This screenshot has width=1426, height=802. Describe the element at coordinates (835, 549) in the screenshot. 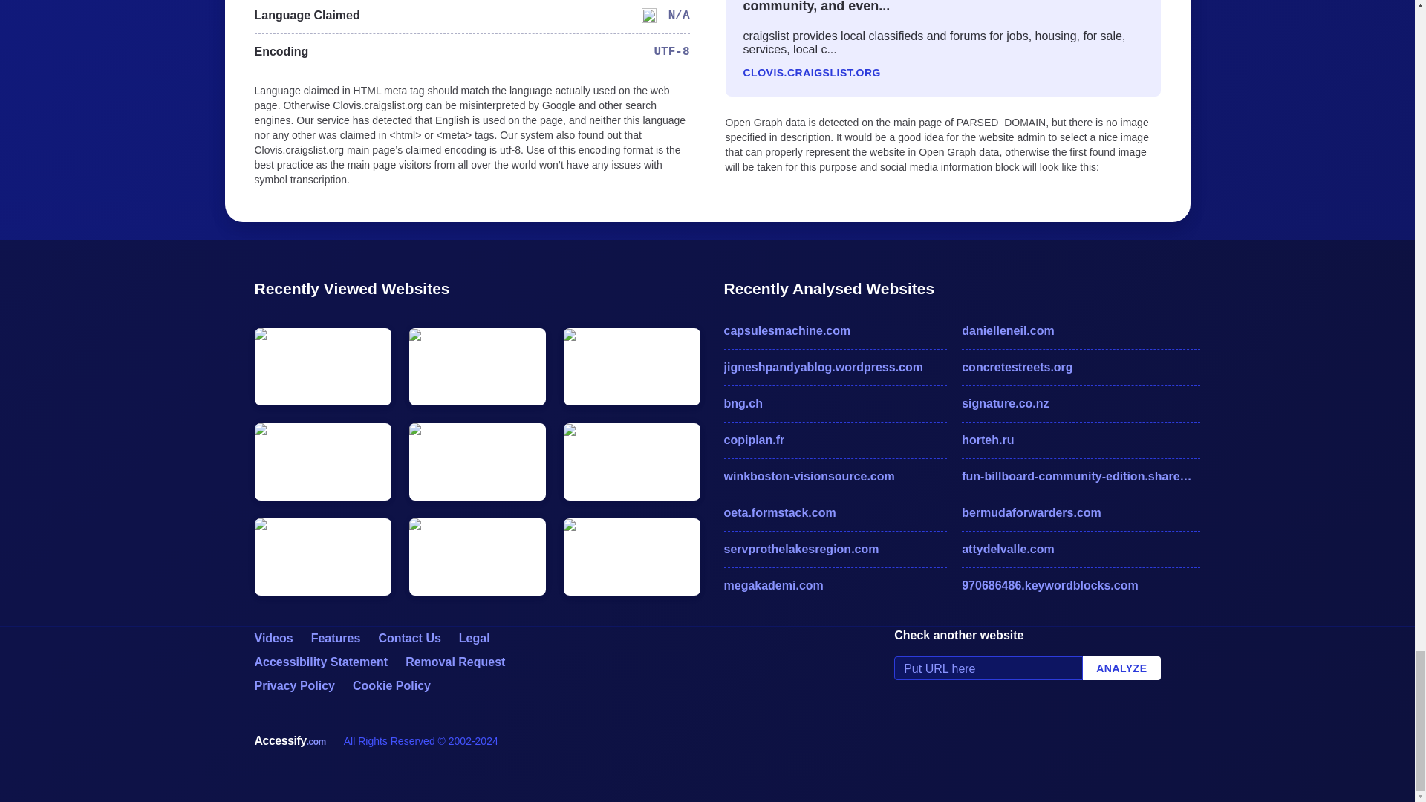

I see `servprothelakesregion.com` at that location.